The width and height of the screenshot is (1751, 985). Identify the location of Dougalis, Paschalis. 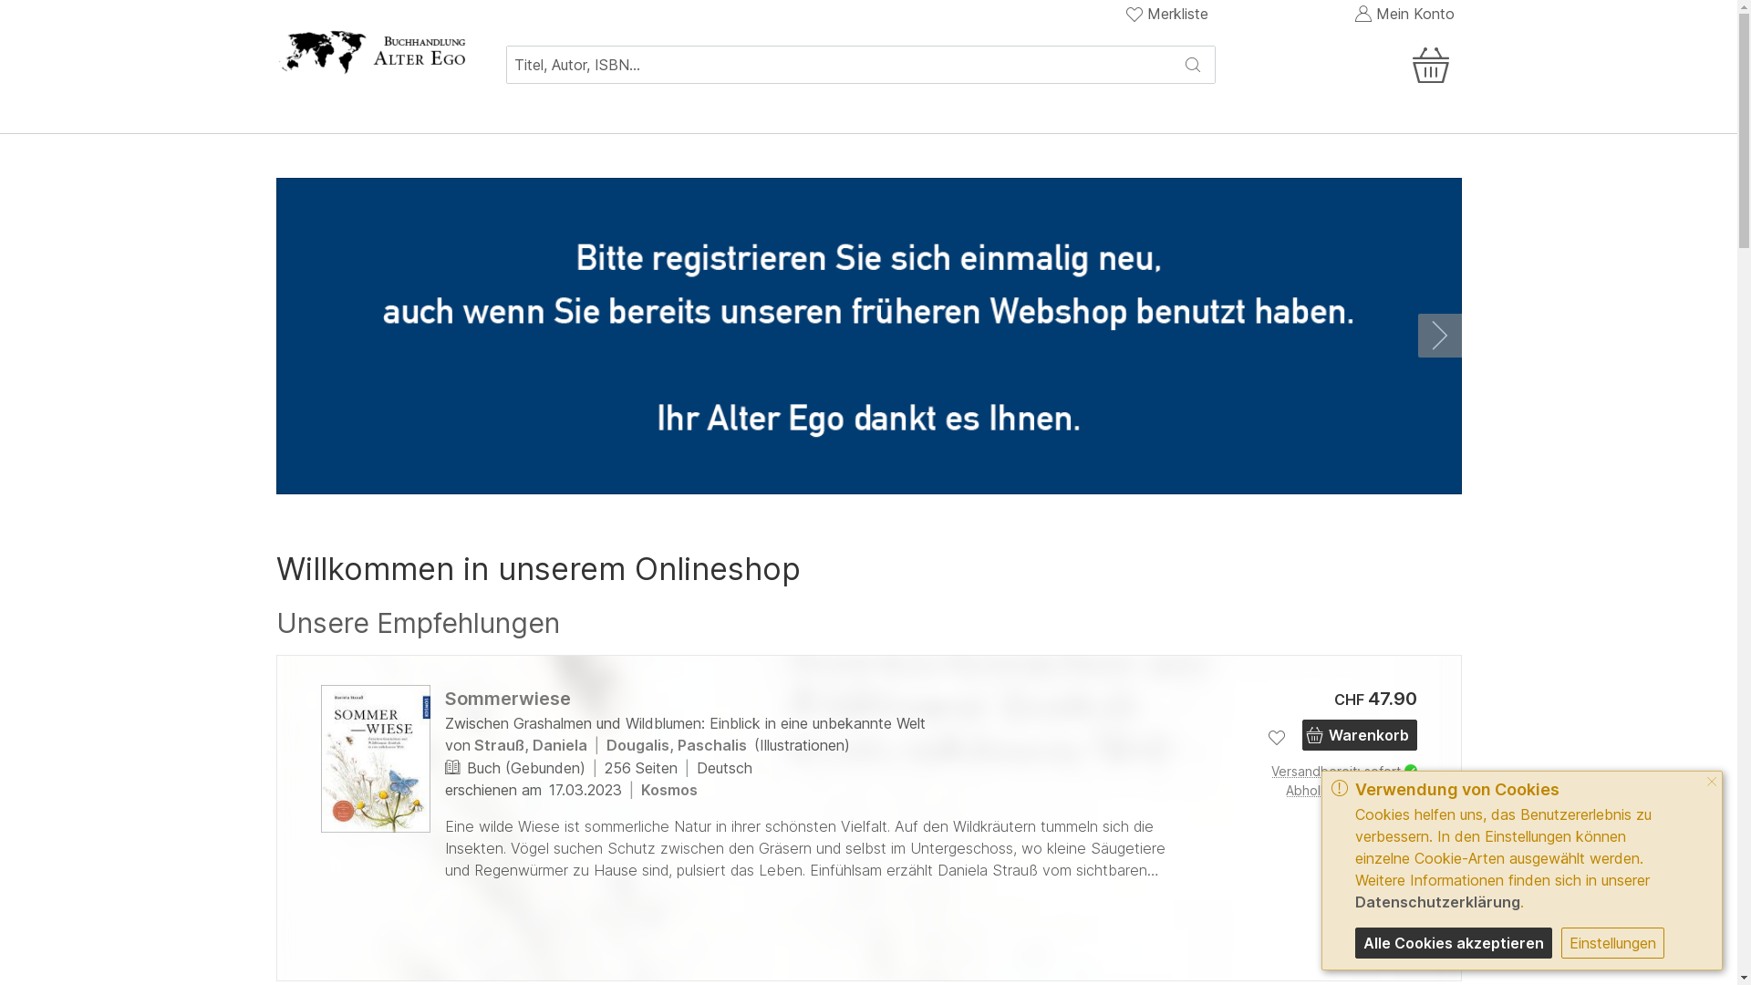
(676, 745).